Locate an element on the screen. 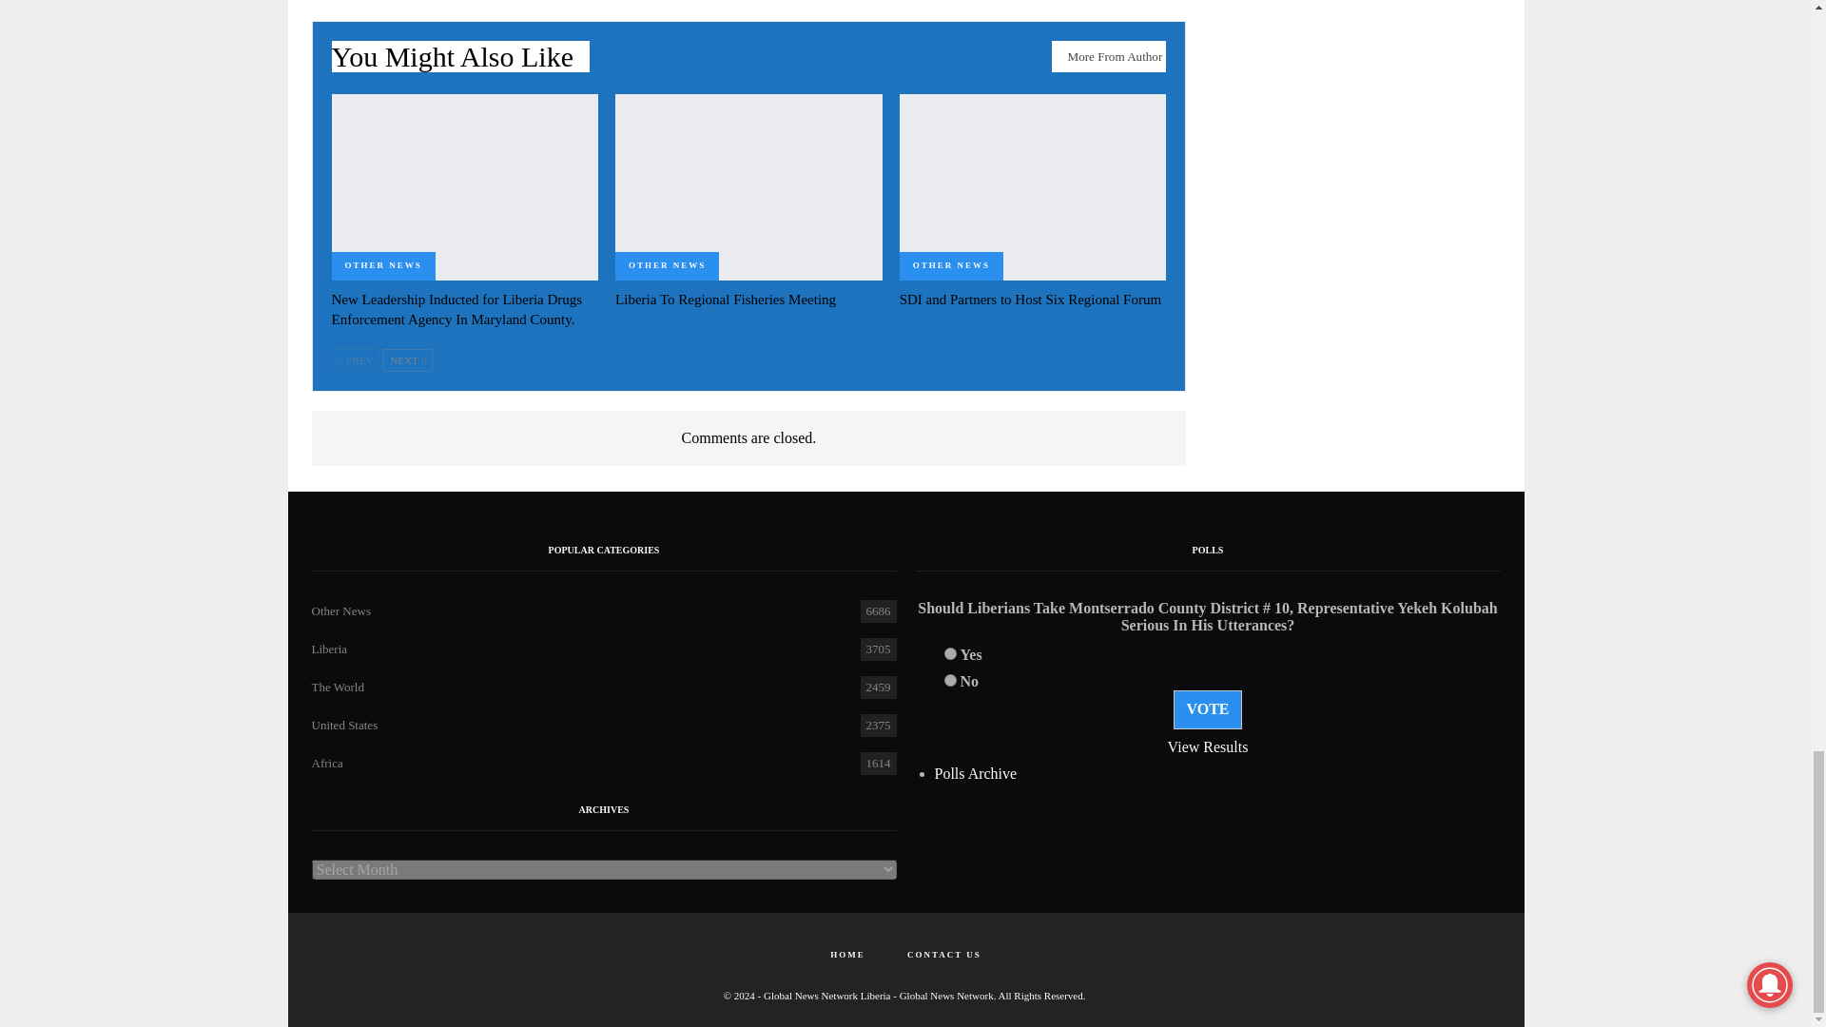 This screenshot has width=1826, height=1027. 376 is located at coordinates (949, 654).